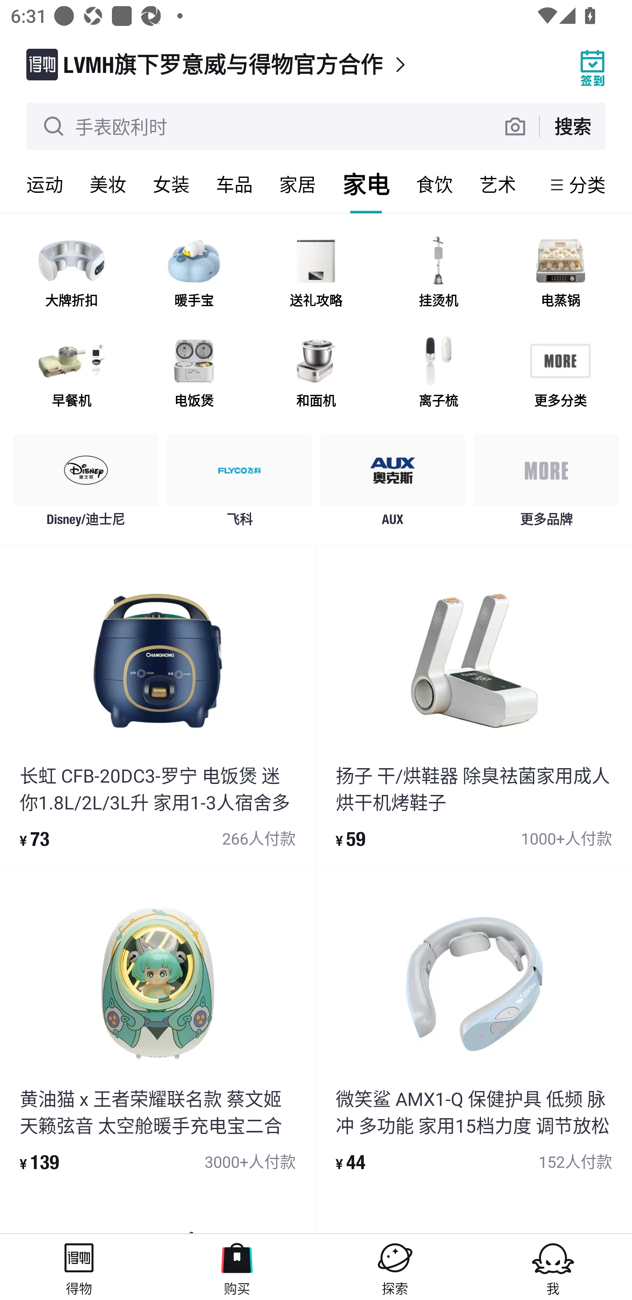 Image resolution: width=632 pixels, height=1300 pixels. What do you see at coordinates (72, 373) in the screenshot?
I see `早餐机` at bounding box center [72, 373].